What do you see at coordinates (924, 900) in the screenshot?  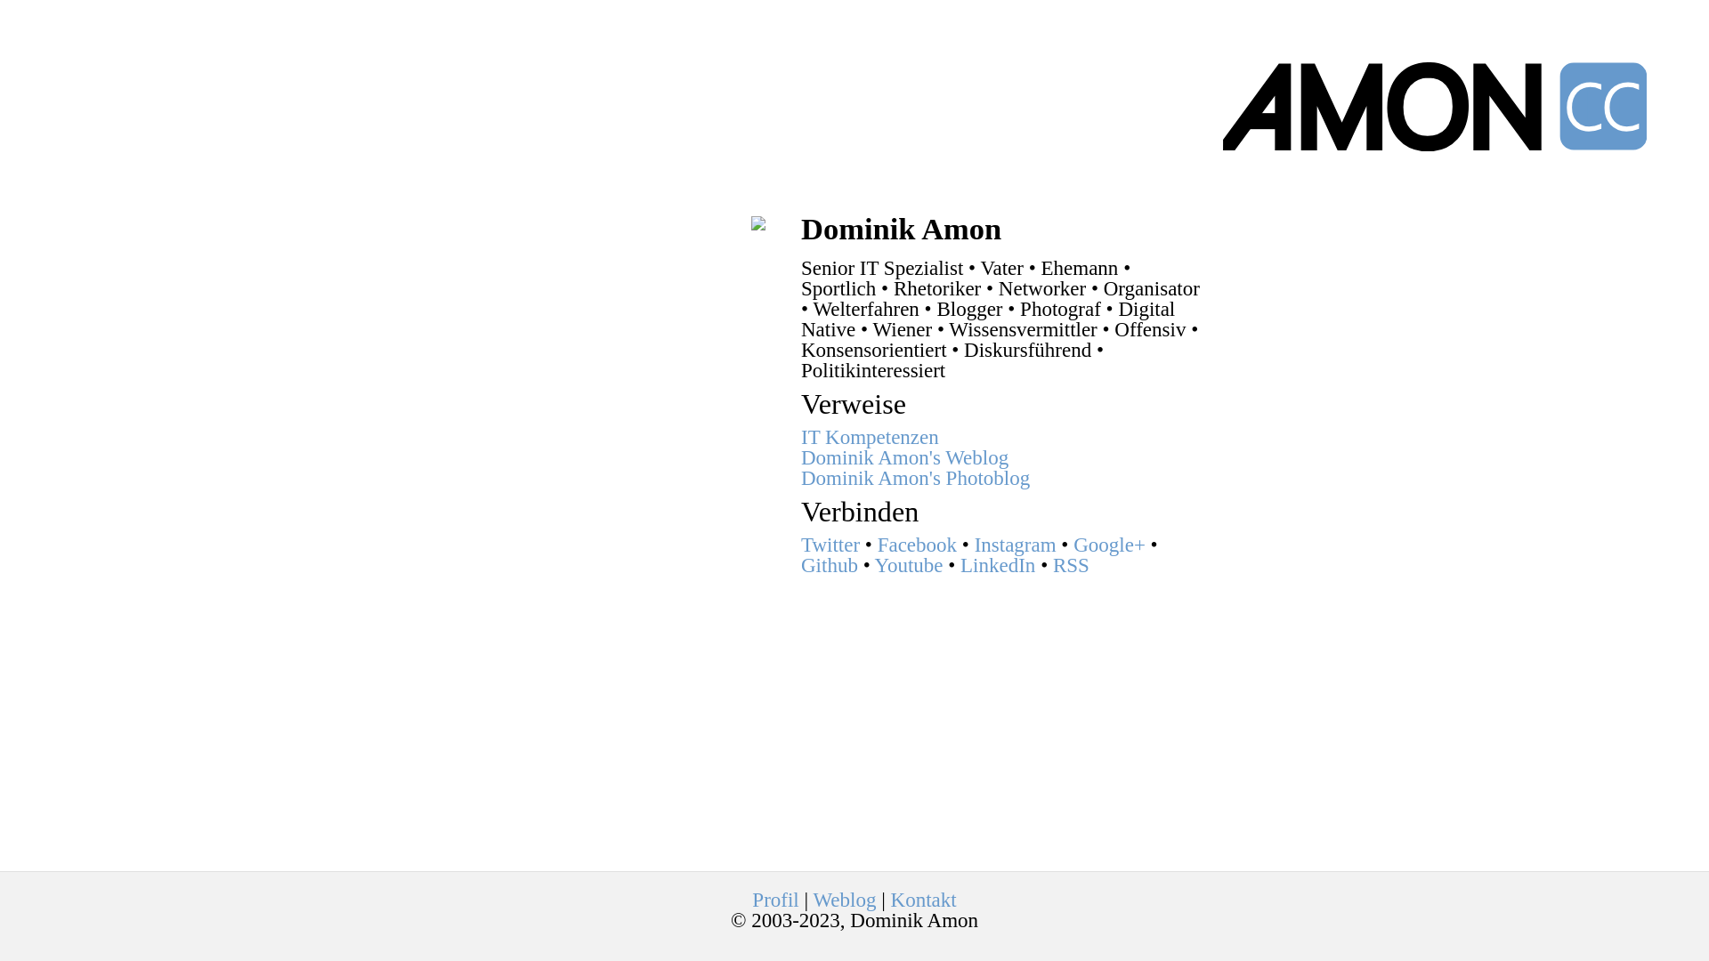 I see `Kontakt` at bounding box center [924, 900].